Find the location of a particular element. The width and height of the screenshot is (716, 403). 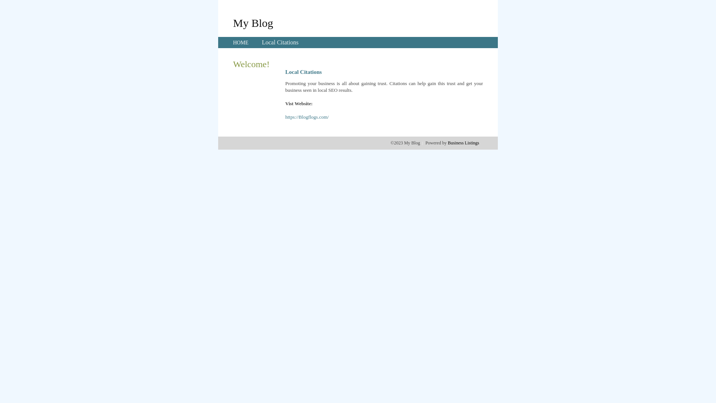

Business Listings is located at coordinates (464, 143).